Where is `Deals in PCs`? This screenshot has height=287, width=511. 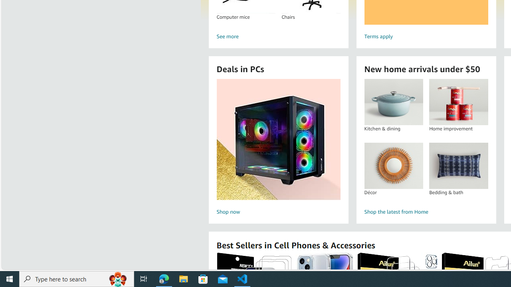 Deals in PCs is located at coordinates (279, 140).